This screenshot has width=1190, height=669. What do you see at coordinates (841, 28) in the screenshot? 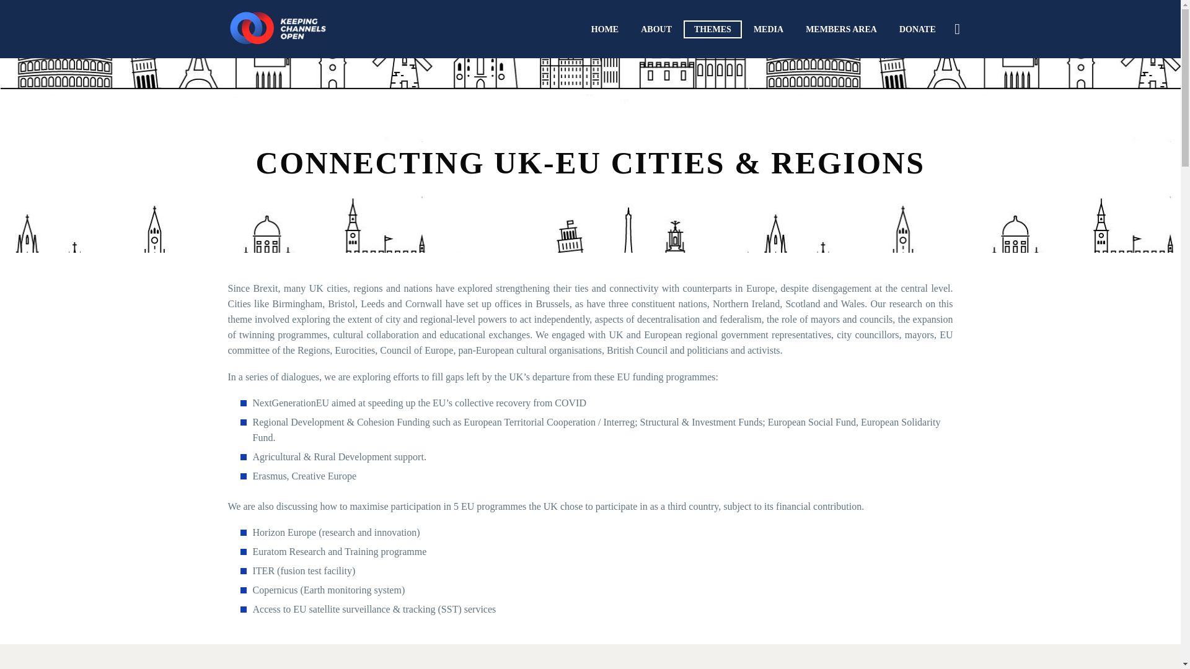
I see `MEMBERS AREA` at bounding box center [841, 28].